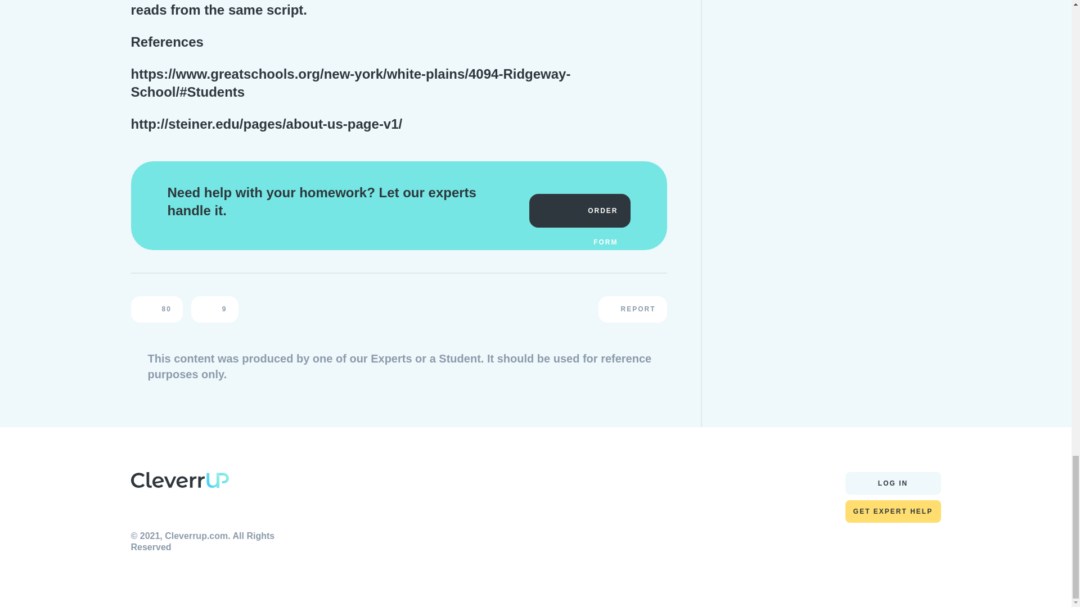 The image size is (1080, 607). What do you see at coordinates (179, 482) in the screenshot?
I see `Home` at bounding box center [179, 482].